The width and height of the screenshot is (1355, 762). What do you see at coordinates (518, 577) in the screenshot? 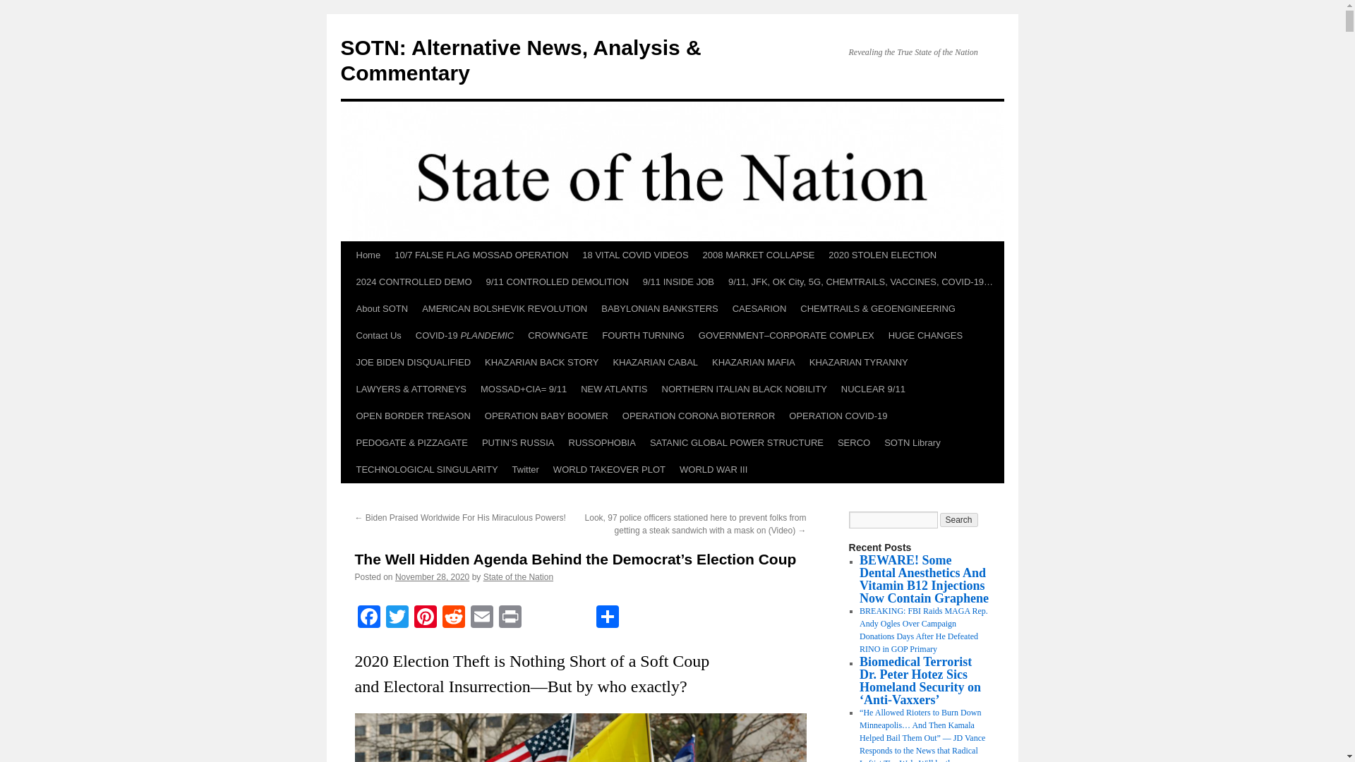
I see `View all posts by State of the Nation` at bounding box center [518, 577].